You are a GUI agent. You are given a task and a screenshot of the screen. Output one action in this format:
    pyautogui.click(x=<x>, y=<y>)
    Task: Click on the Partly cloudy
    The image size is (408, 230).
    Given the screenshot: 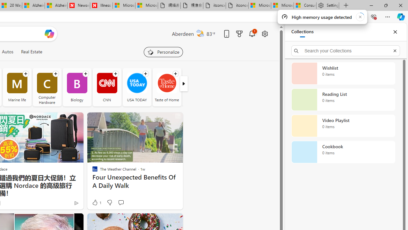 What is the action you would take?
    pyautogui.click(x=200, y=33)
    